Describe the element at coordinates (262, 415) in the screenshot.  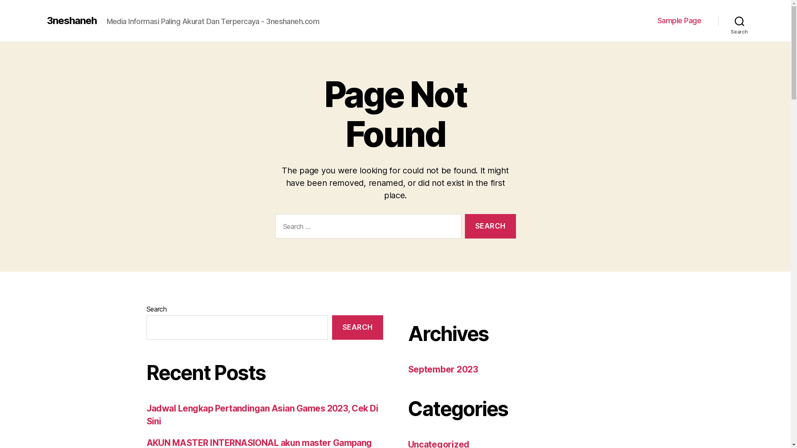
I see `Jadwal Lengkap Pertandingan Asian Games 2023, Cek Di Sini` at that location.